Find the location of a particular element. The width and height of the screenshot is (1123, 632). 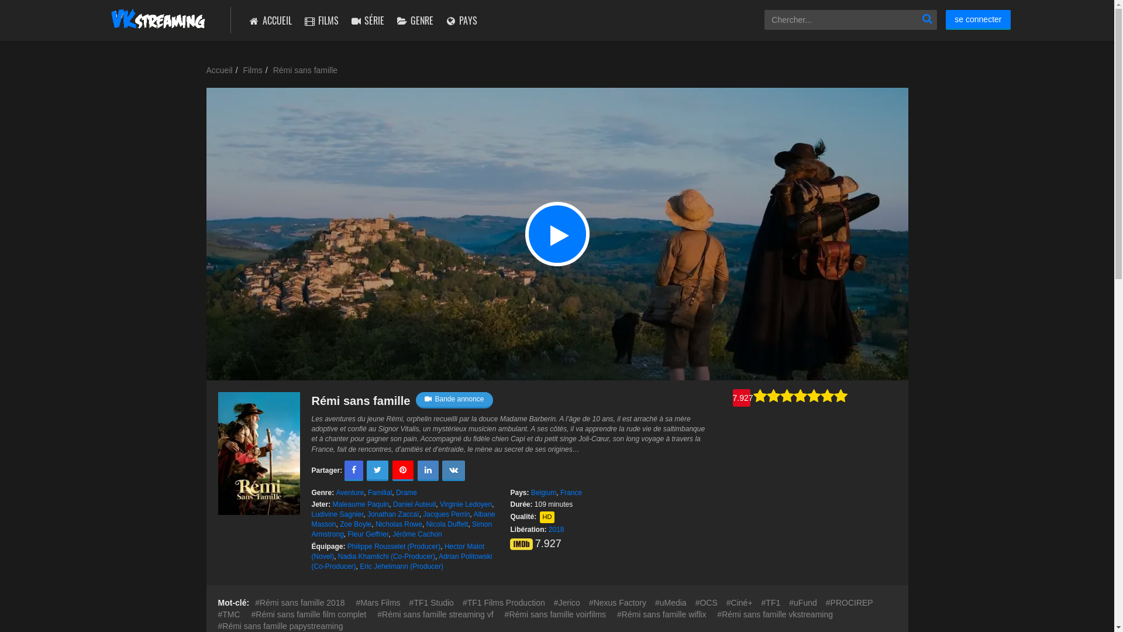

LinkedIn is located at coordinates (428, 470).